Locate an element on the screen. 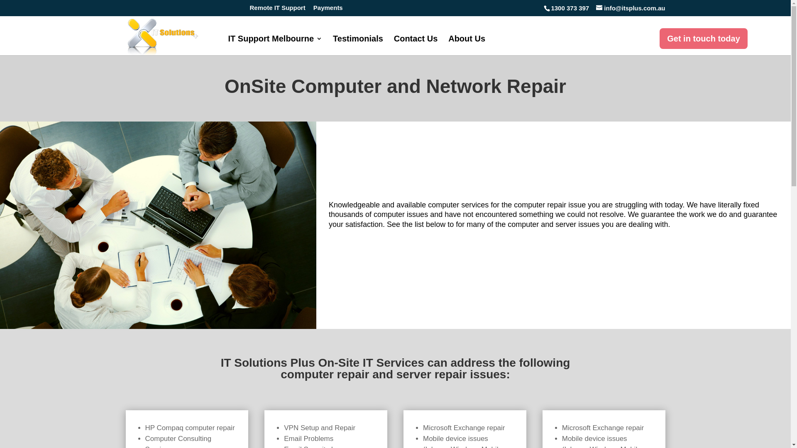  Get in touch today is located at coordinates (704, 39).